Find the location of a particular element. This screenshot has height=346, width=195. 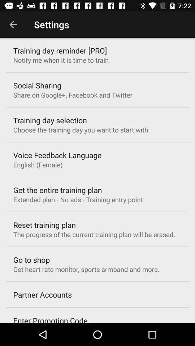

turn off voice feedback language item is located at coordinates (57, 155).